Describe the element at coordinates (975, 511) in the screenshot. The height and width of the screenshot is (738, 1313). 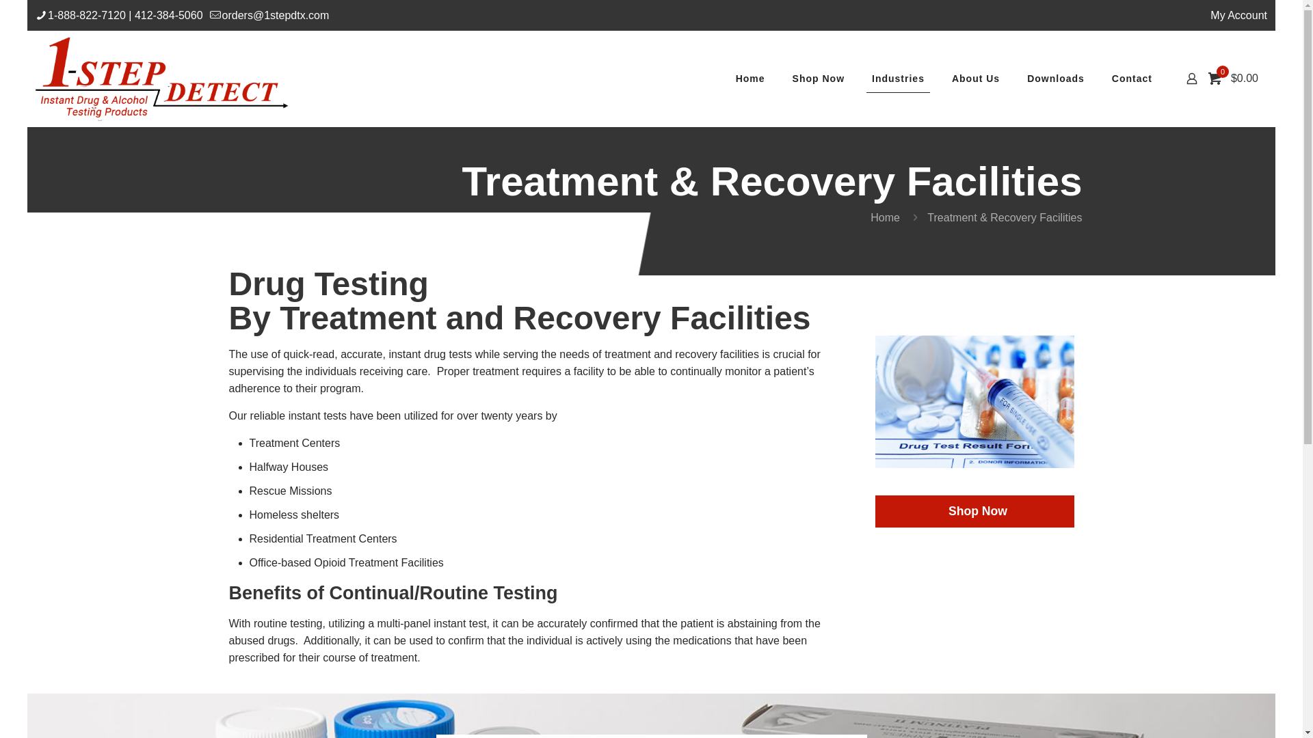
I see `Shop Now` at that location.